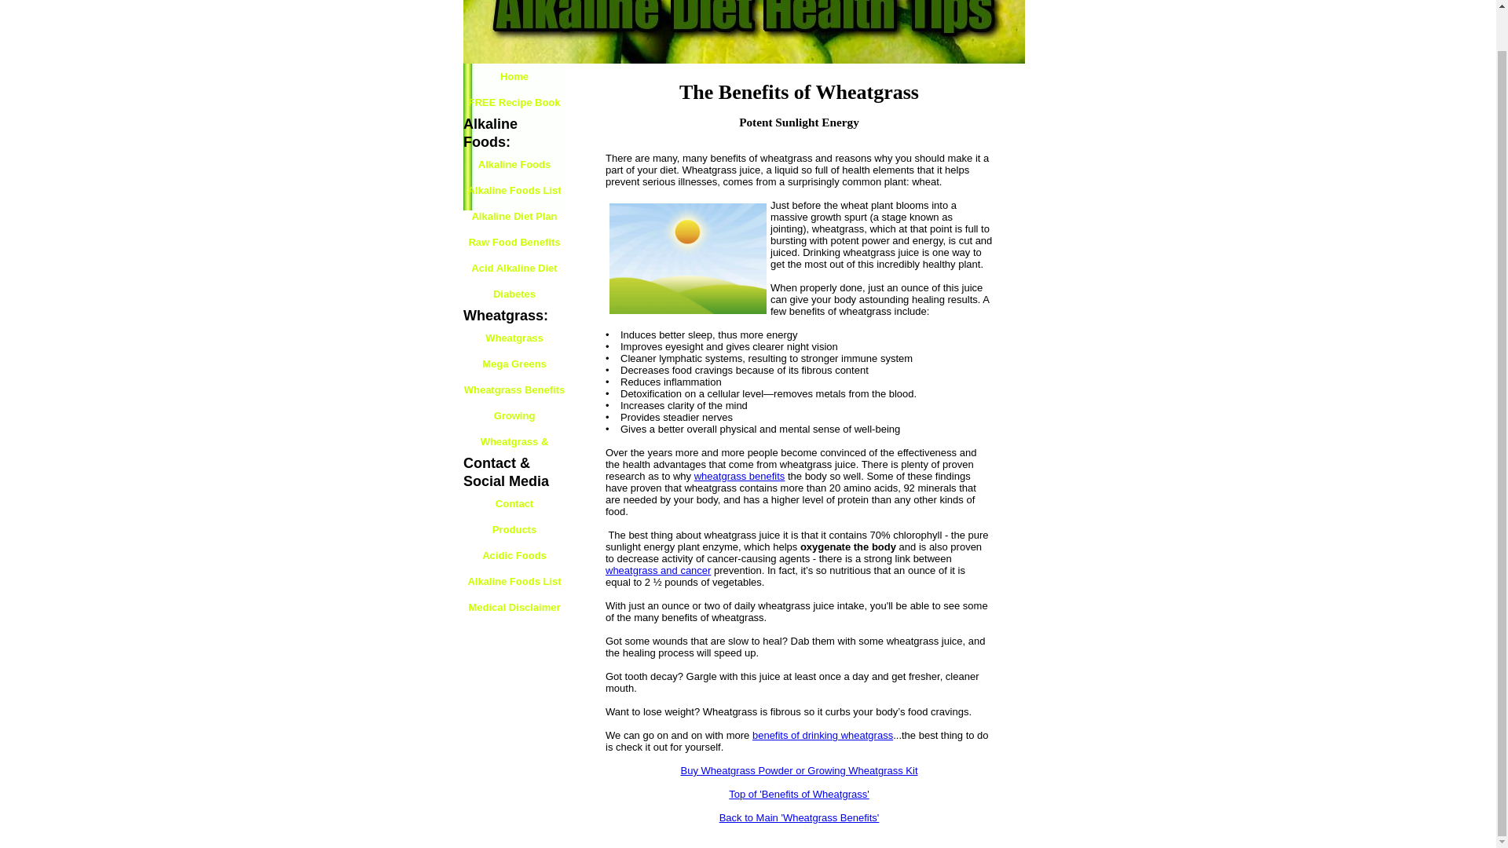 This screenshot has height=848, width=1508. What do you see at coordinates (514, 190) in the screenshot?
I see `Alkaline Foods List` at bounding box center [514, 190].